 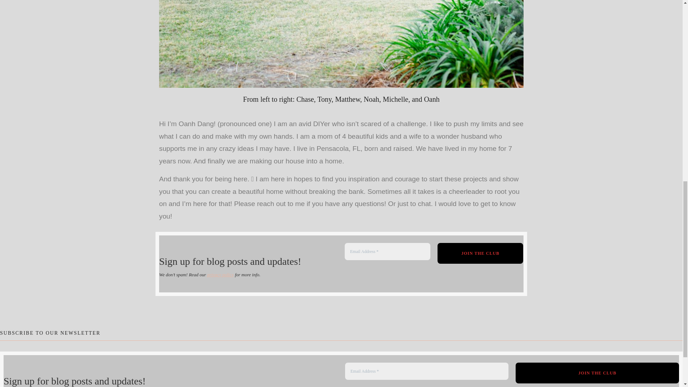 I want to click on Email Address, so click(x=426, y=371).